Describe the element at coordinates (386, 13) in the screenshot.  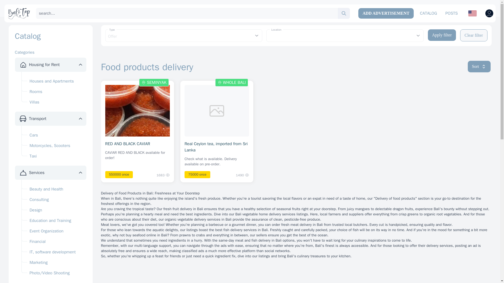
I see `ADD ADVERTISEMENT` at that location.